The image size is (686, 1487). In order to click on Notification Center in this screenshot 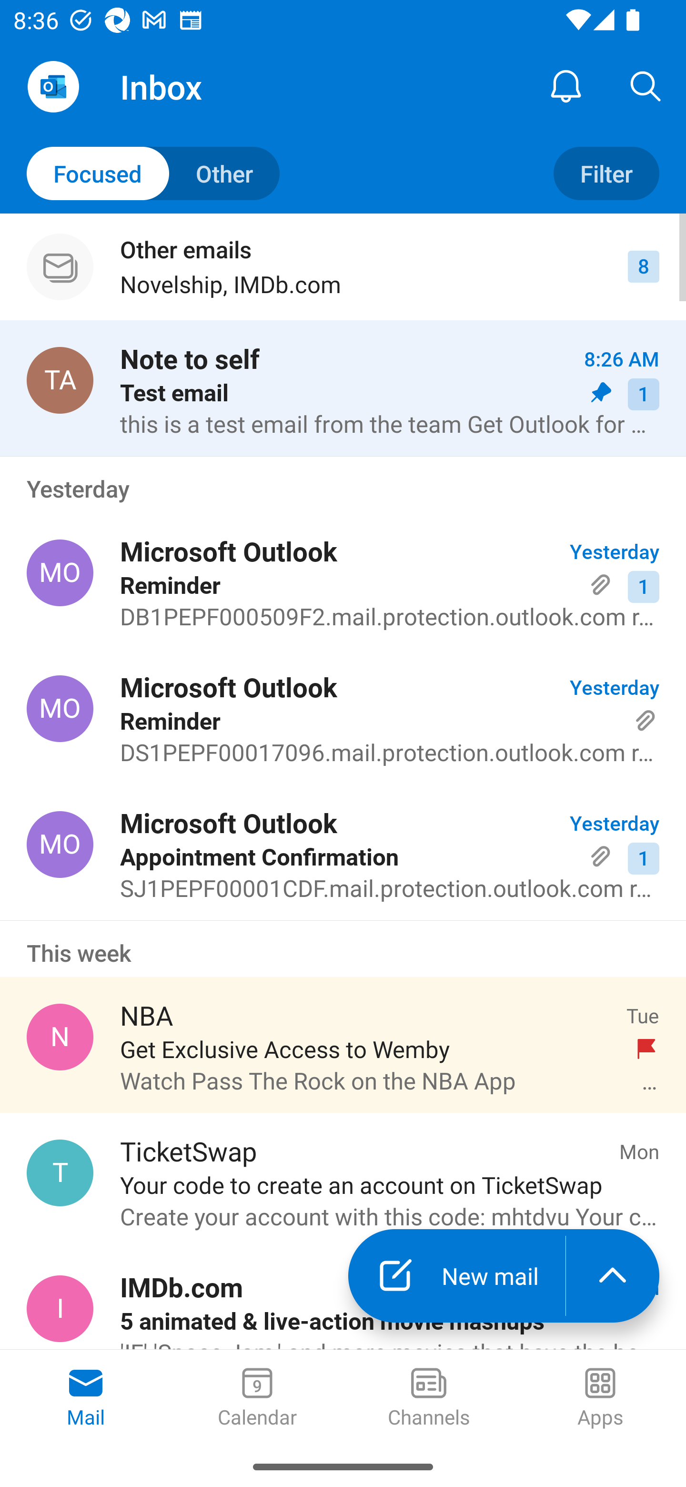, I will do `click(566, 86)`.